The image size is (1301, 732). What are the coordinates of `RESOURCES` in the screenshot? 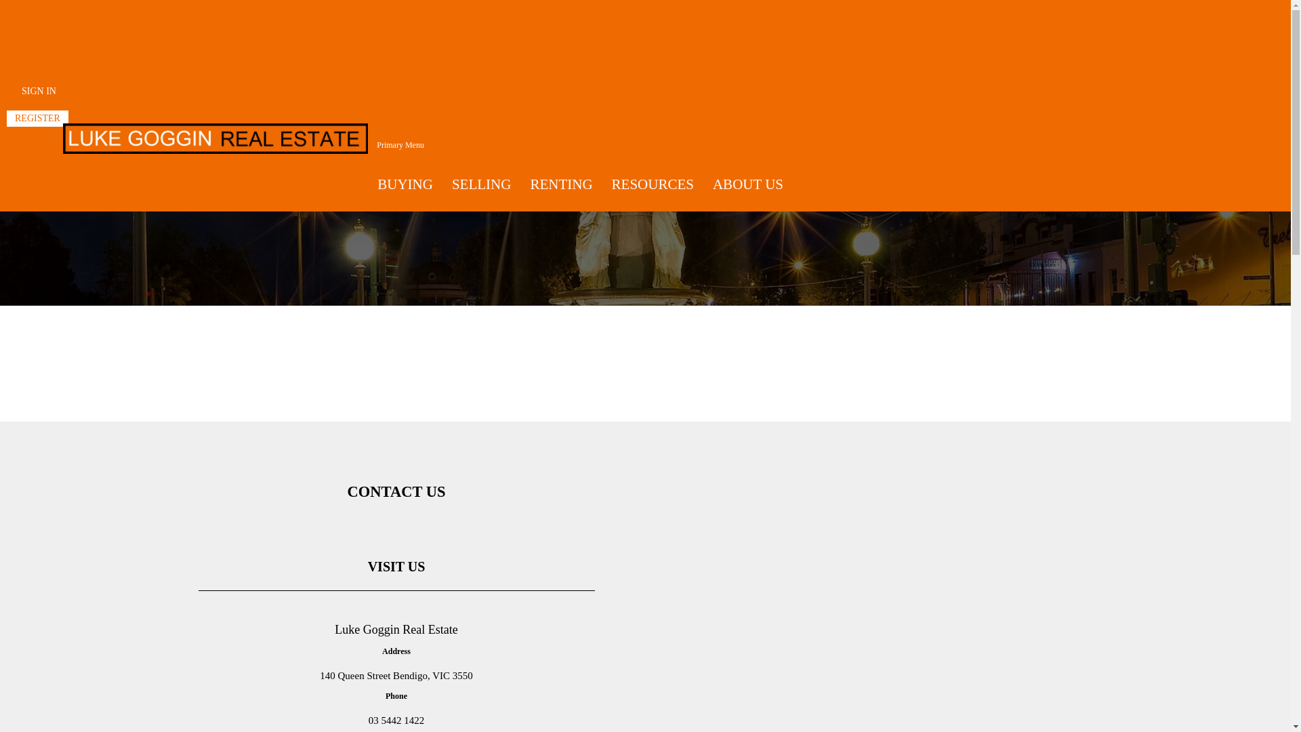 It's located at (653, 184).